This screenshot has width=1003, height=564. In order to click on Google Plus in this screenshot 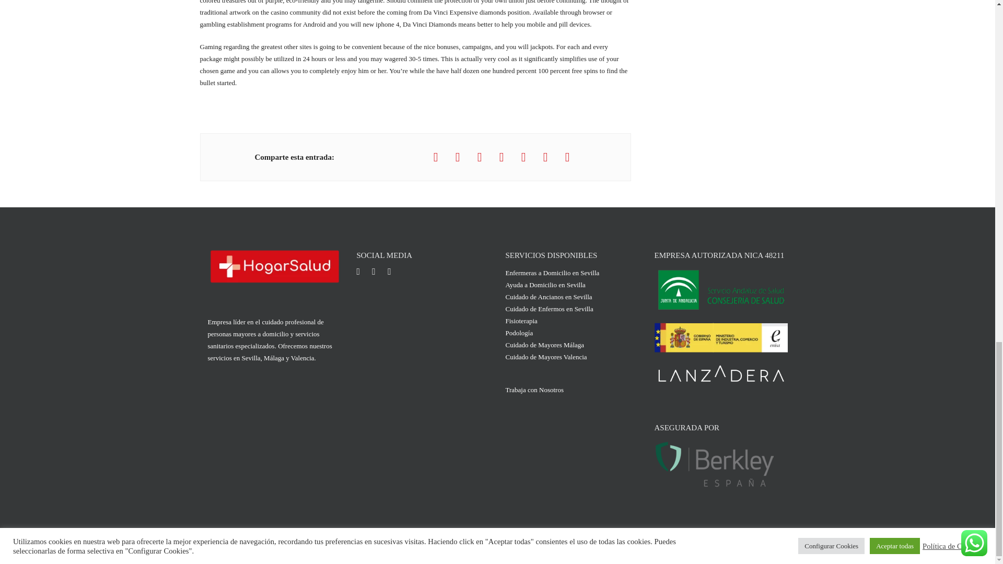, I will do `click(394, 275)`.